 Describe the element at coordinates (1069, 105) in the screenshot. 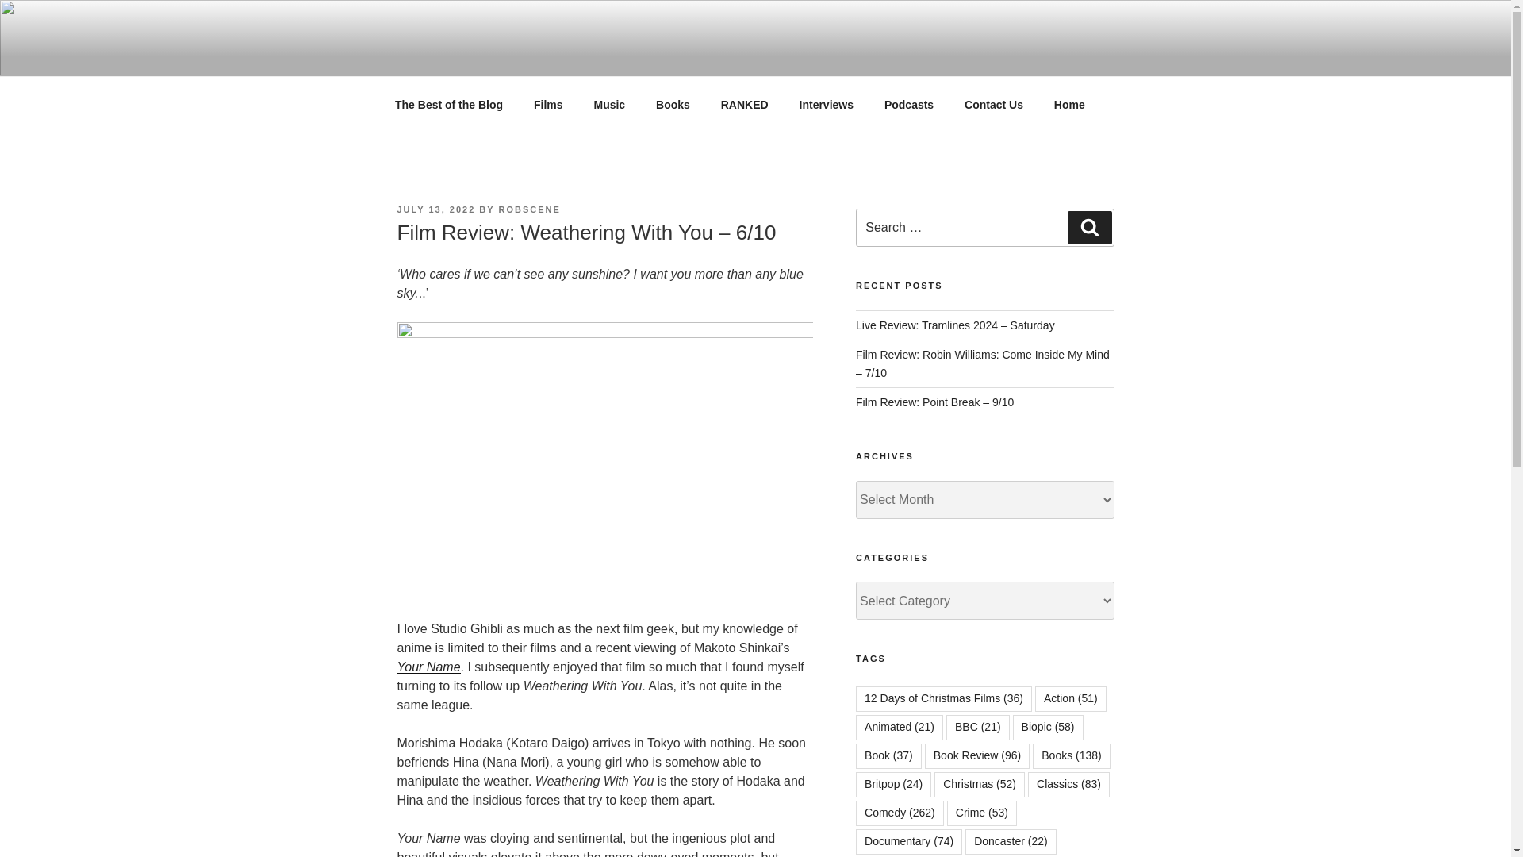

I see `Home` at that location.